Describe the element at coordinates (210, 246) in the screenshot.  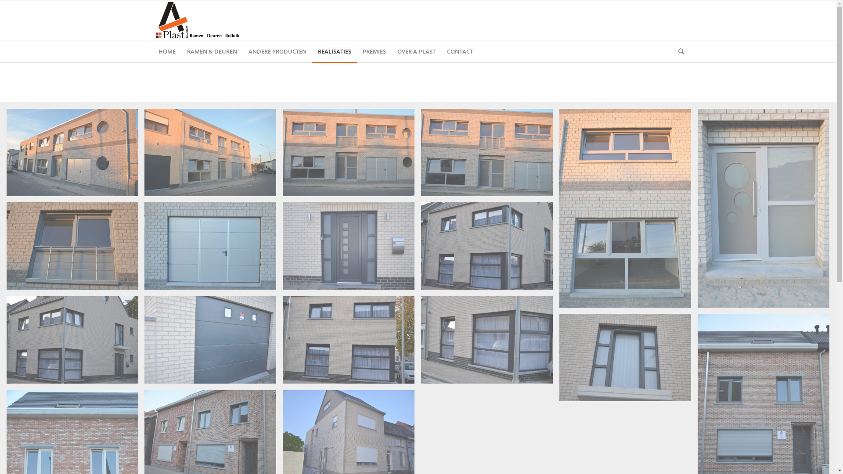
I see `DSC_7771` at that location.